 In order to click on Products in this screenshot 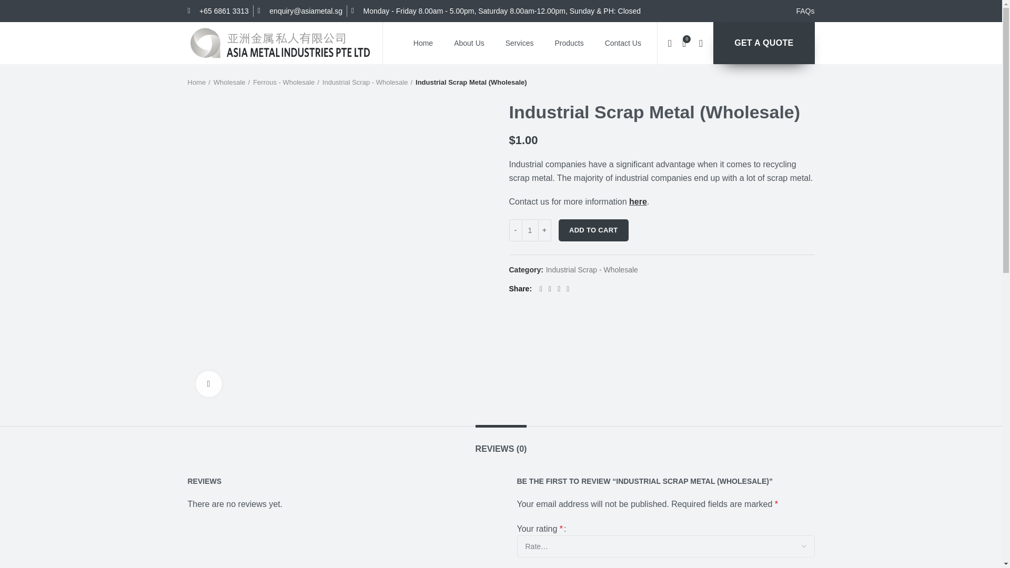, I will do `click(569, 43)`.